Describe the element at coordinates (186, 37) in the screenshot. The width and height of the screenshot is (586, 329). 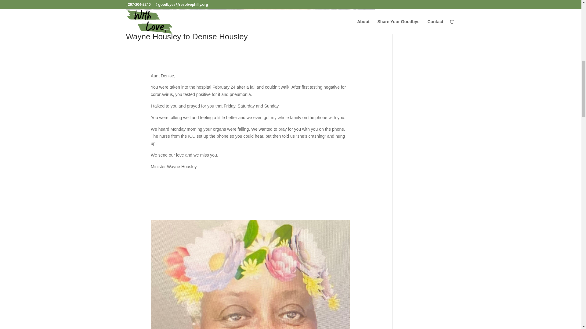
I see `Wayne Housley to Denise Housley` at that location.